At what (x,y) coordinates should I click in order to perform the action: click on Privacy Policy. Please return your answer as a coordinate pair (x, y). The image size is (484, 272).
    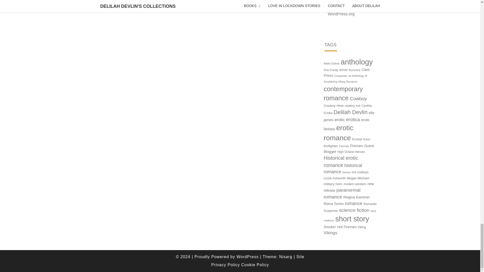
    Looking at the image, I should click on (225, 265).